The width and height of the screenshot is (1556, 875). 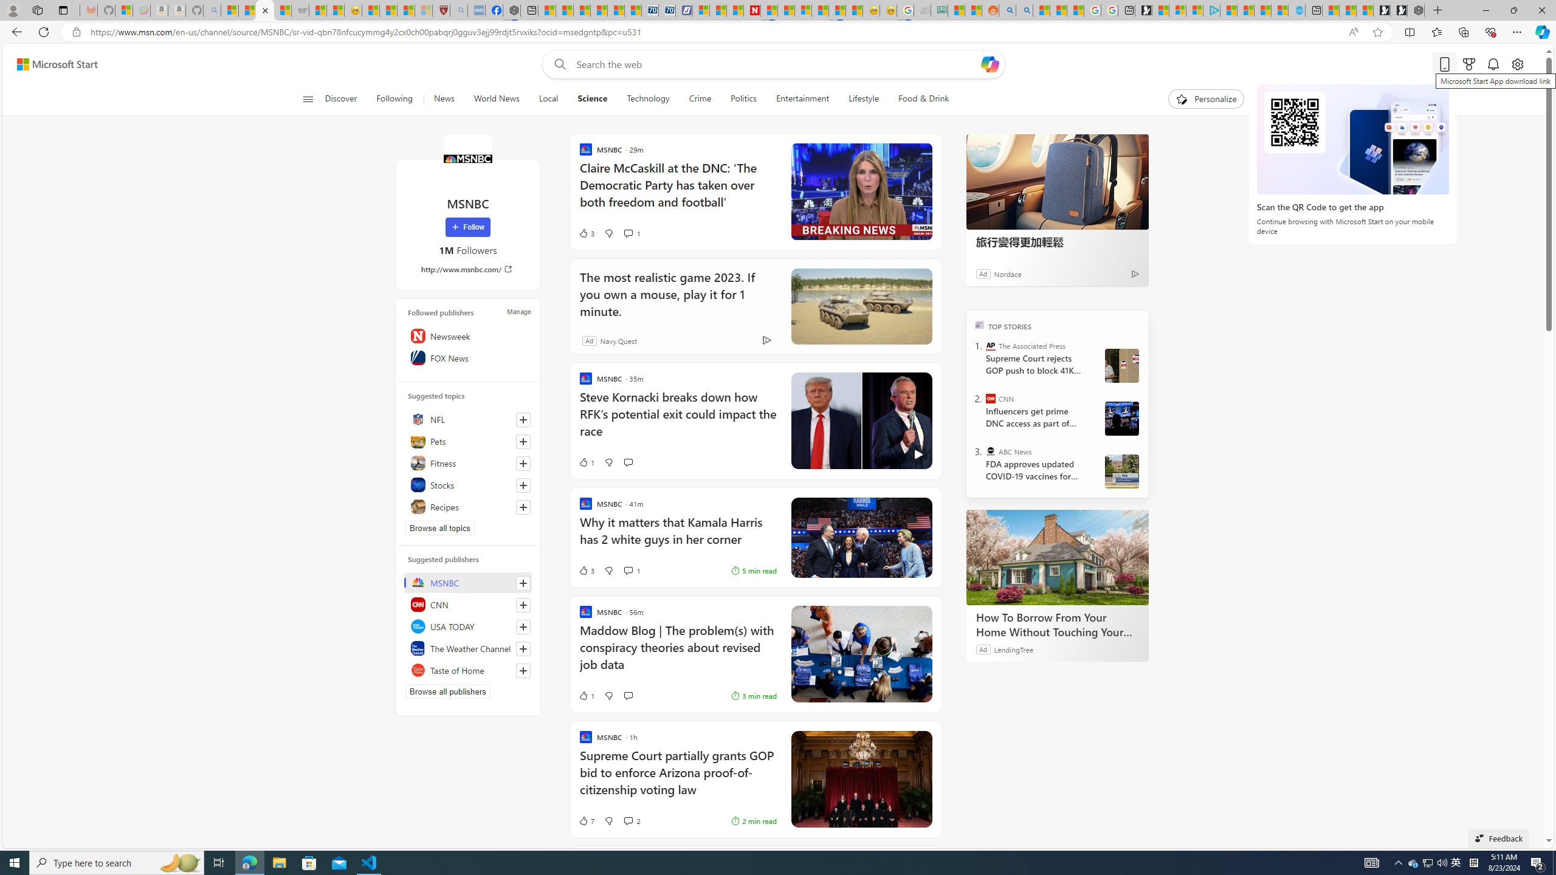 What do you see at coordinates (518, 311) in the screenshot?
I see `Manage` at bounding box center [518, 311].